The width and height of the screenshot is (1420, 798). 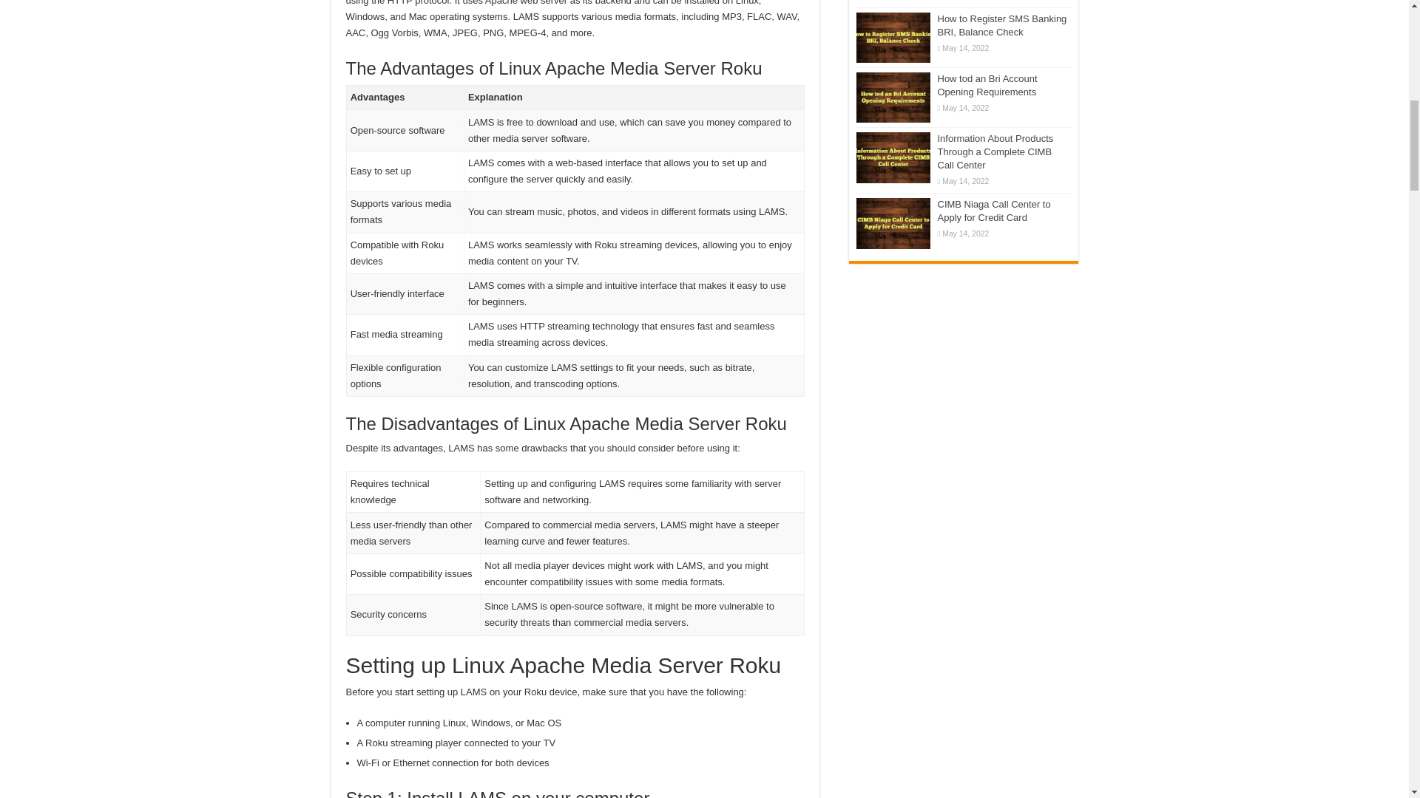 I want to click on How to Register SMS Banking BRI, Balance Check, so click(x=893, y=38).